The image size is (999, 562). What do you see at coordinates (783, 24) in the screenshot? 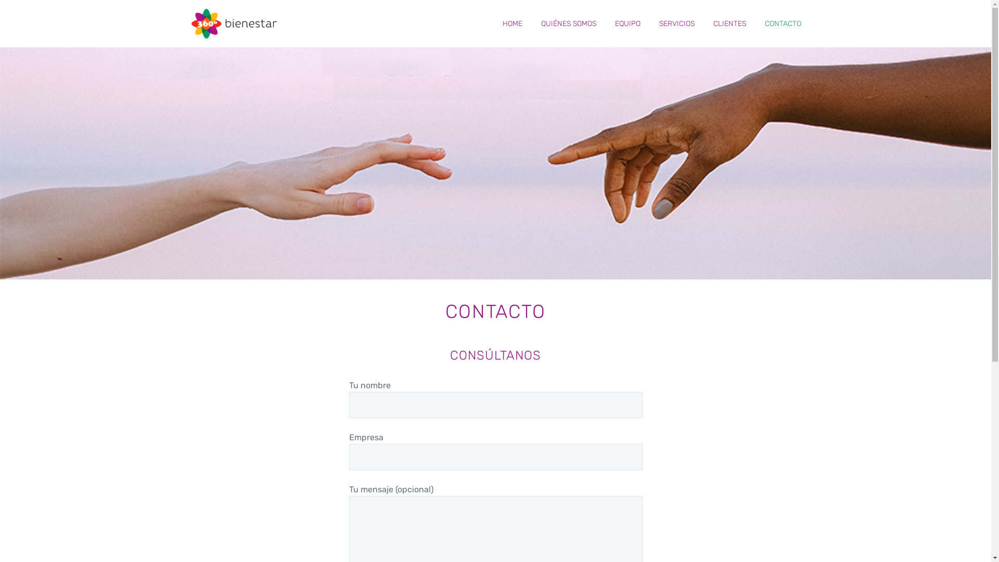
I see `CONTACTO` at bounding box center [783, 24].